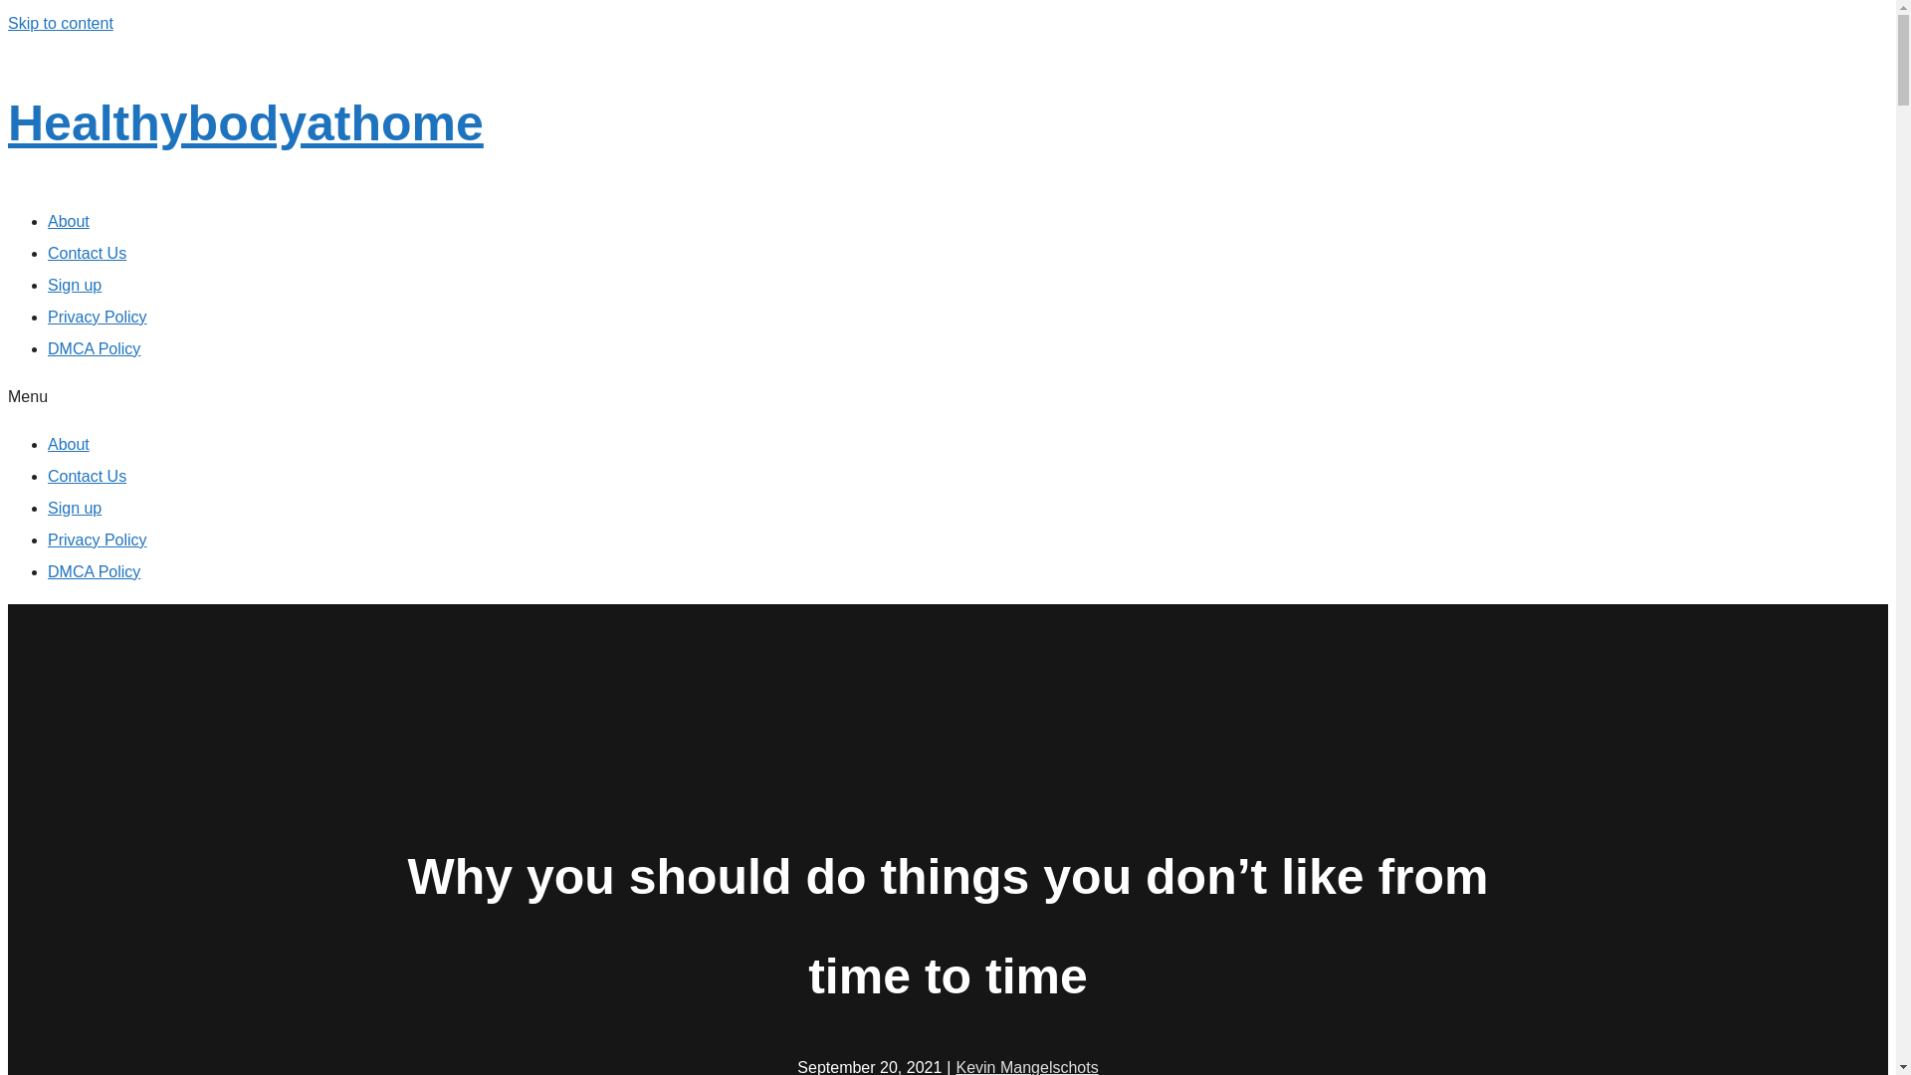  What do you see at coordinates (69, 444) in the screenshot?
I see `About` at bounding box center [69, 444].